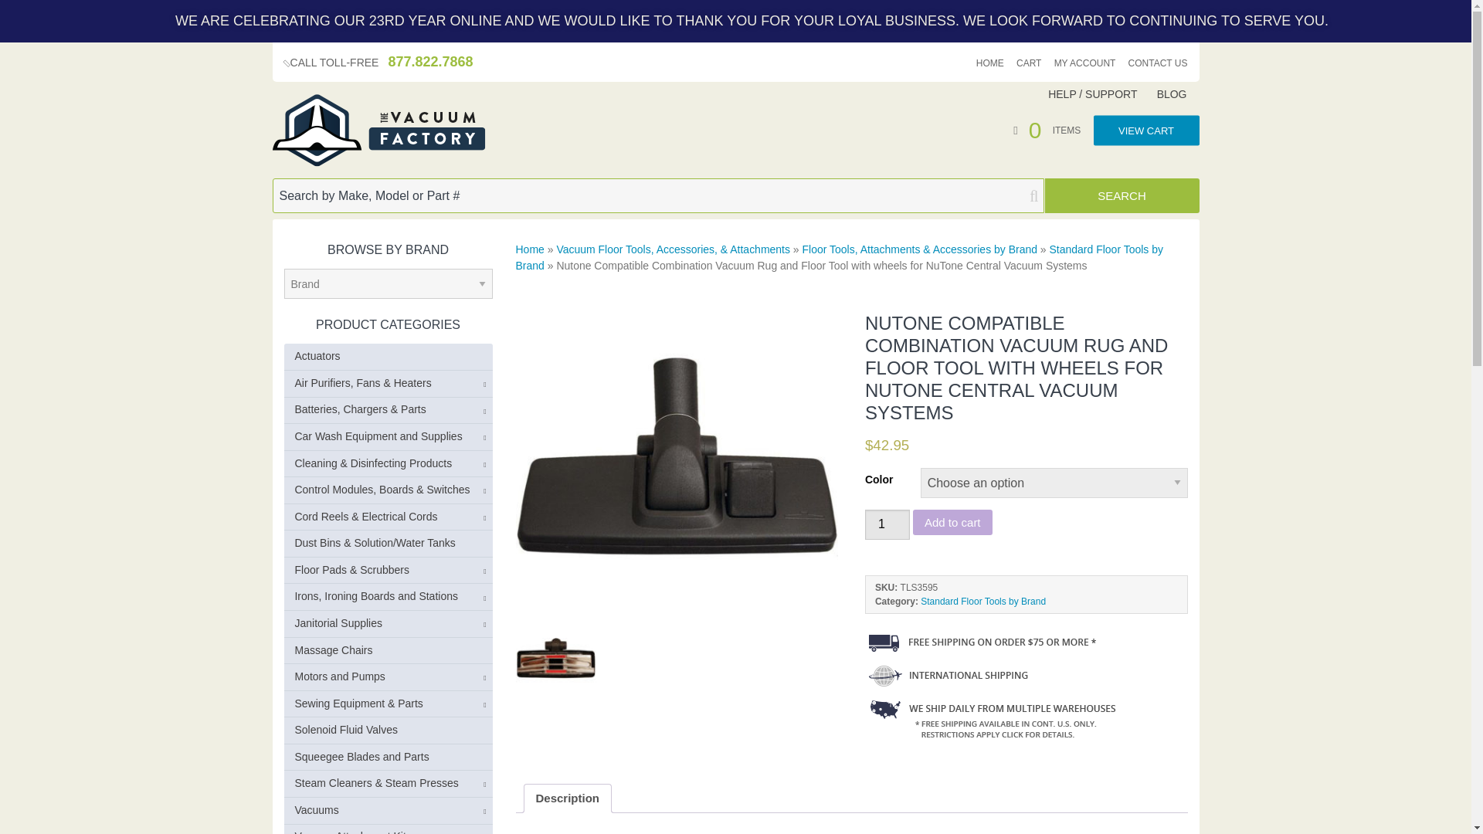 Image resolution: width=1483 pixels, height=834 pixels. I want to click on CONTACT US, so click(1158, 63).